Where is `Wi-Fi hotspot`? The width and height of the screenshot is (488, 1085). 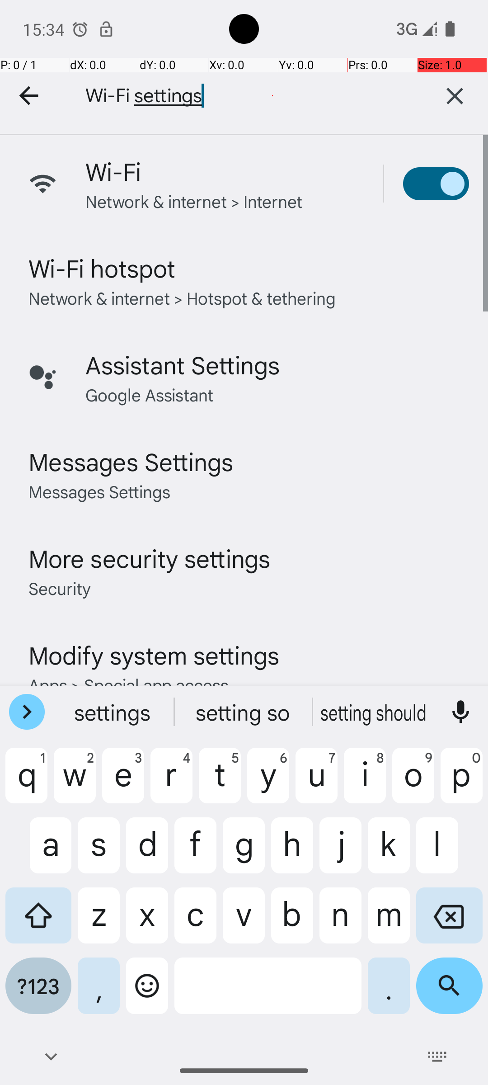 Wi-Fi hotspot is located at coordinates (102, 268).